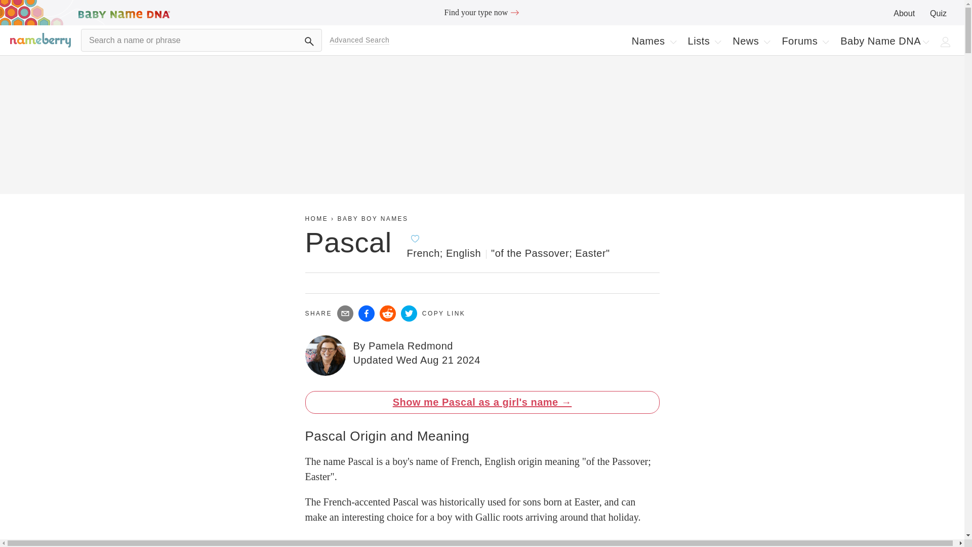 The height and width of the screenshot is (547, 972). What do you see at coordinates (705, 41) in the screenshot?
I see `Chevron - Down` at bounding box center [705, 41].